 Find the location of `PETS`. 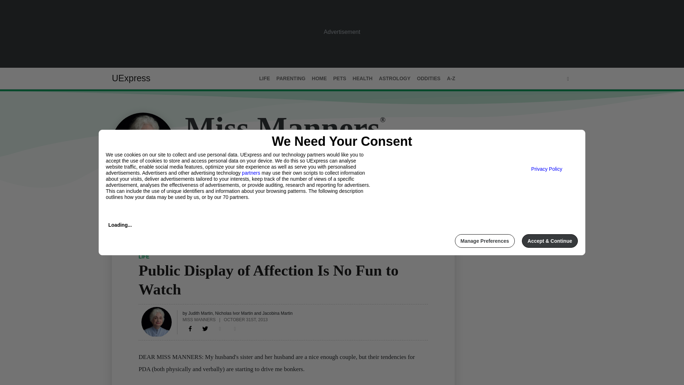

PETS is located at coordinates (340, 78).